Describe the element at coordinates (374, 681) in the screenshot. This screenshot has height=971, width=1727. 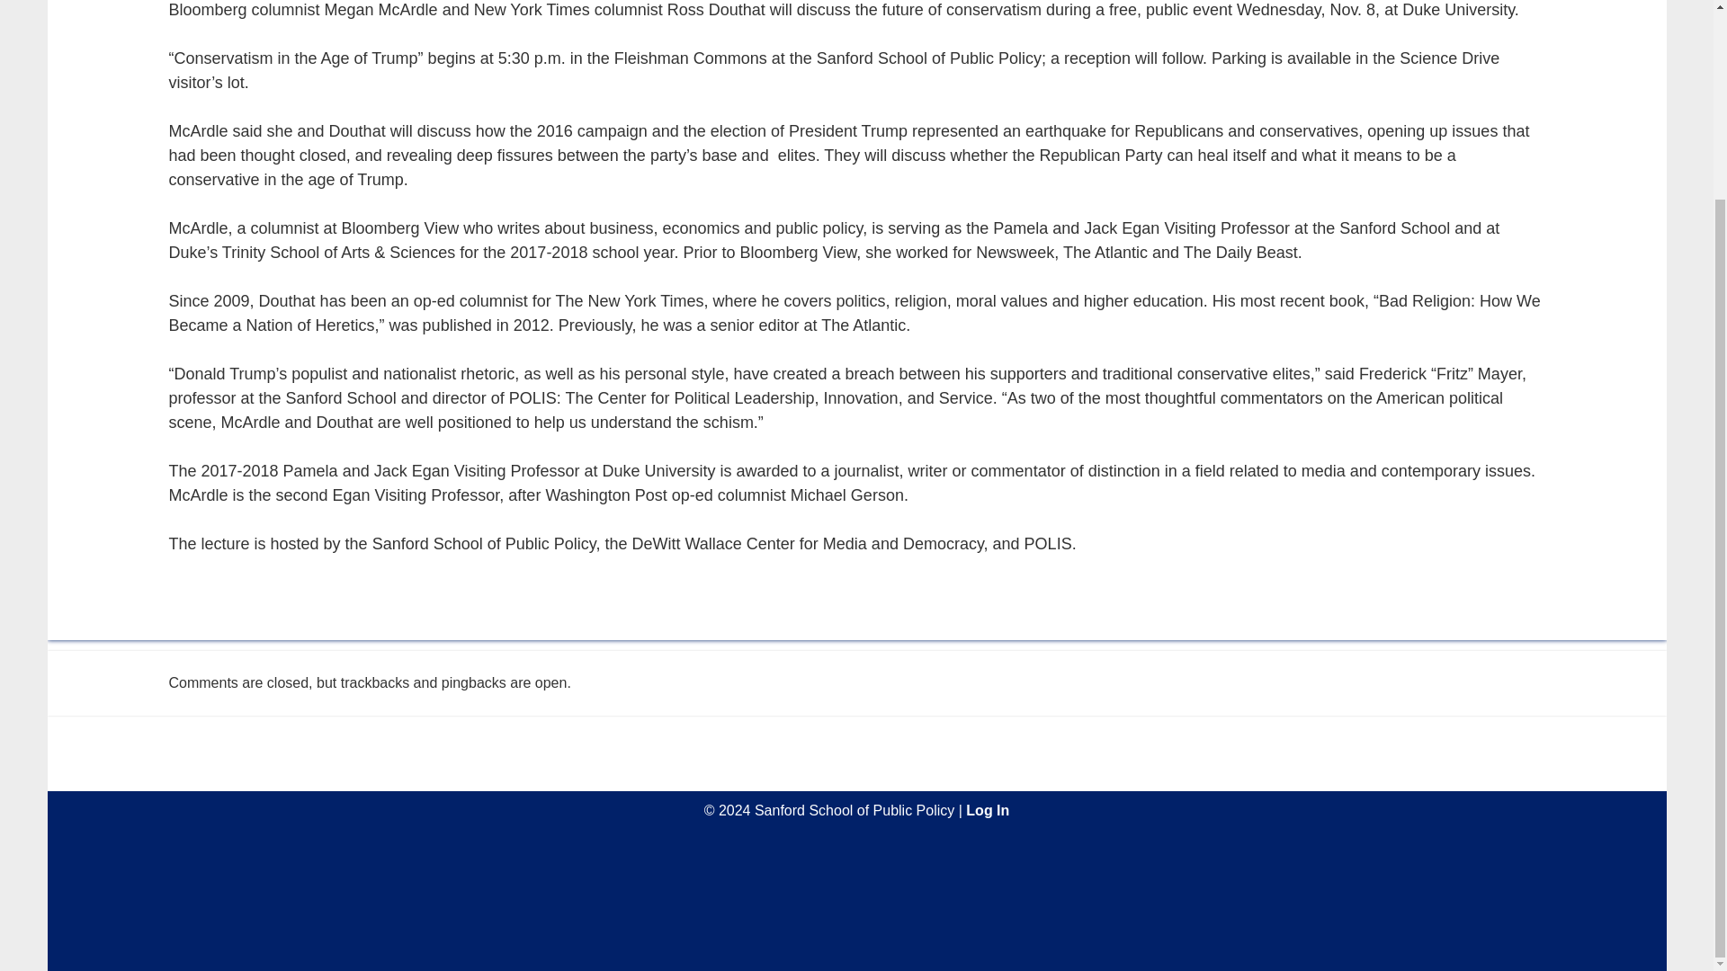
I see `trackbacks` at that location.